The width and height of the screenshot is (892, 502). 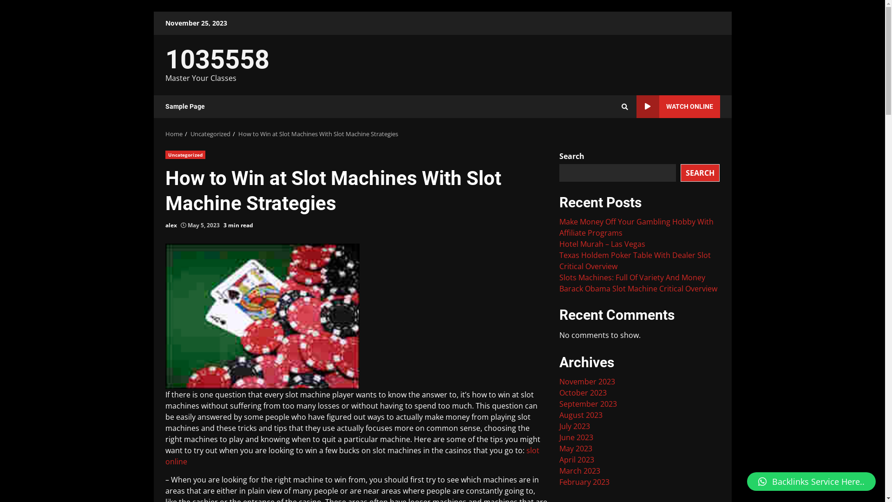 What do you see at coordinates (636, 227) in the screenshot?
I see `Make Money Off Your Gambling Hobby With Affiliate Programs` at bounding box center [636, 227].